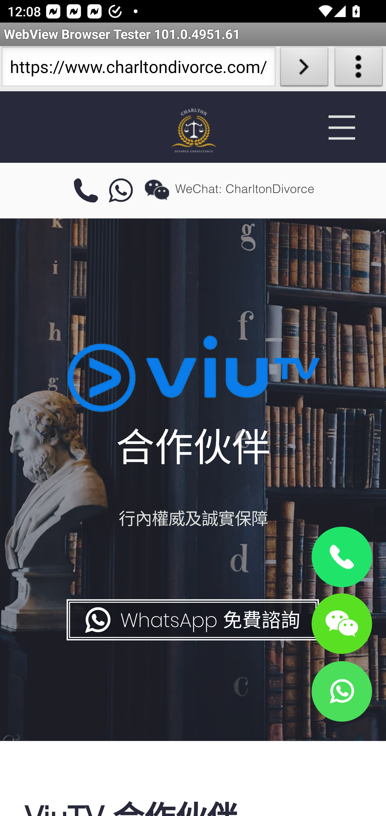 The width and height of the screenshot is (386, 816). I want to click on WhatsApp, so click(342, 691).